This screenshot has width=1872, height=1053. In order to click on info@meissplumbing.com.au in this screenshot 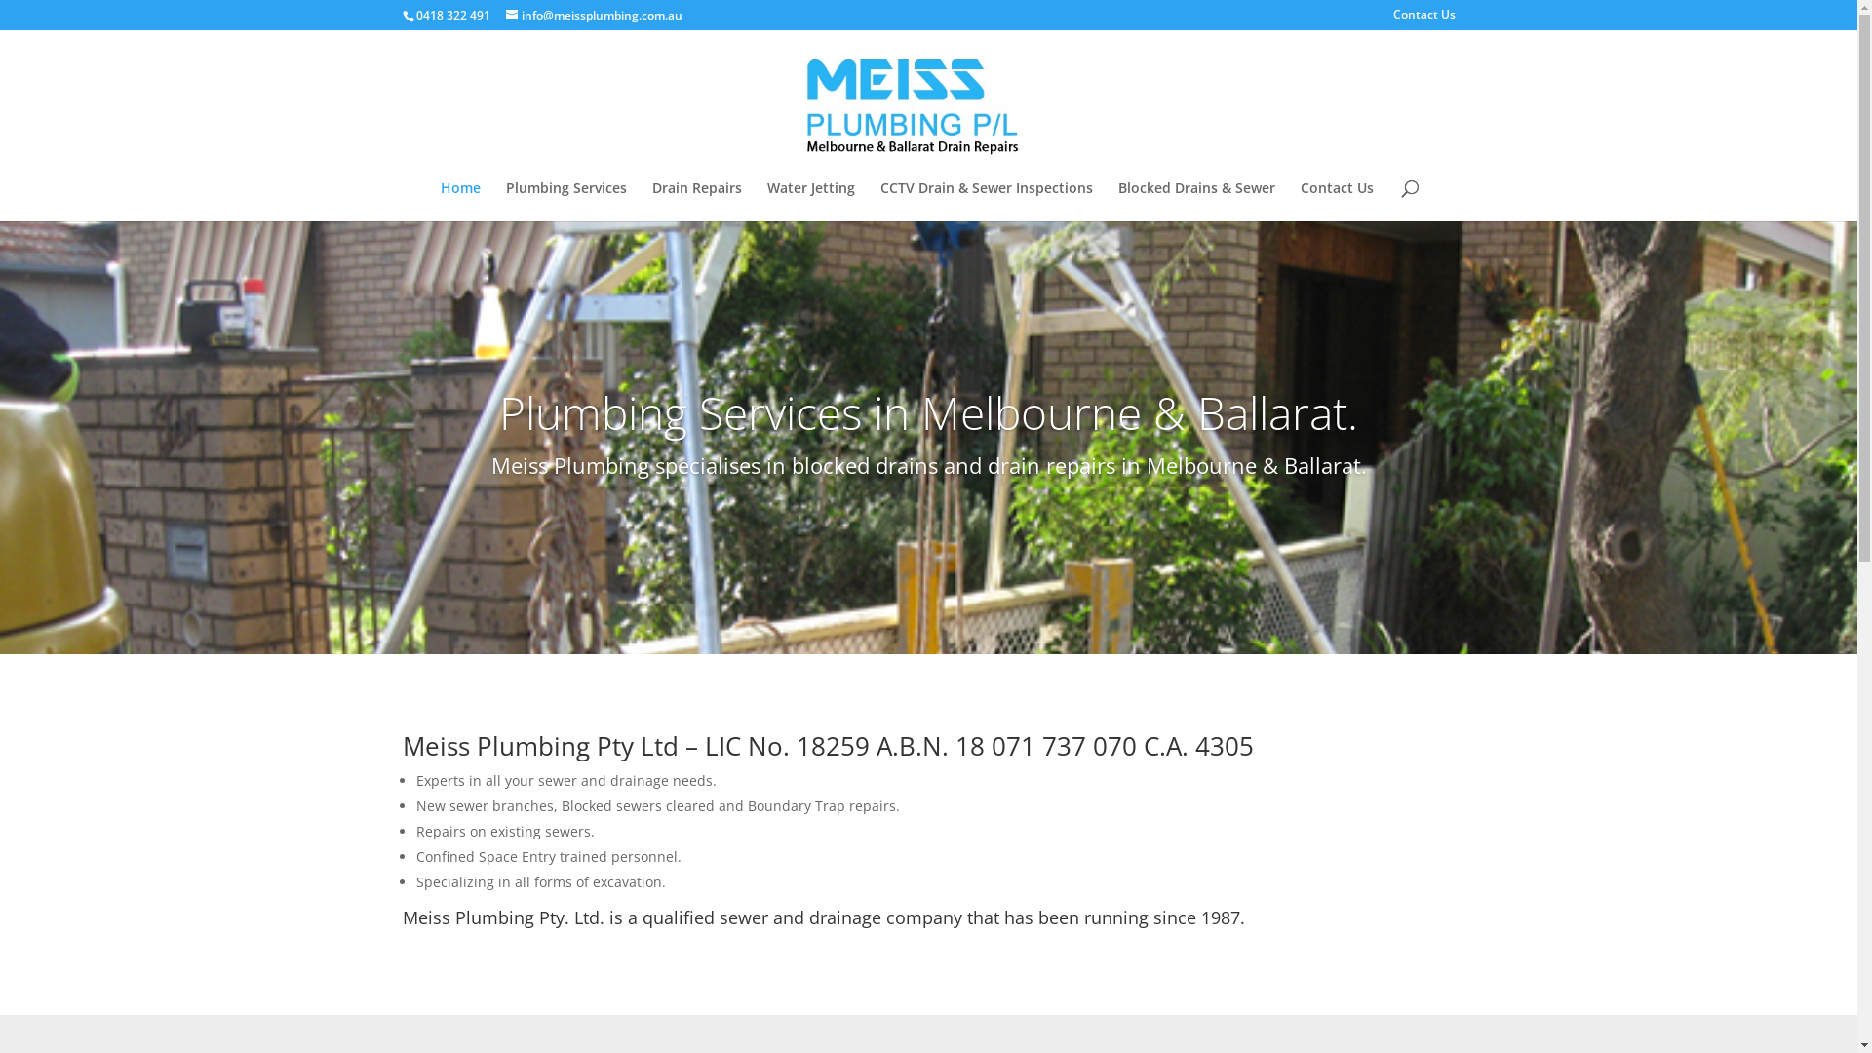, I will do `click(593, 16)`.